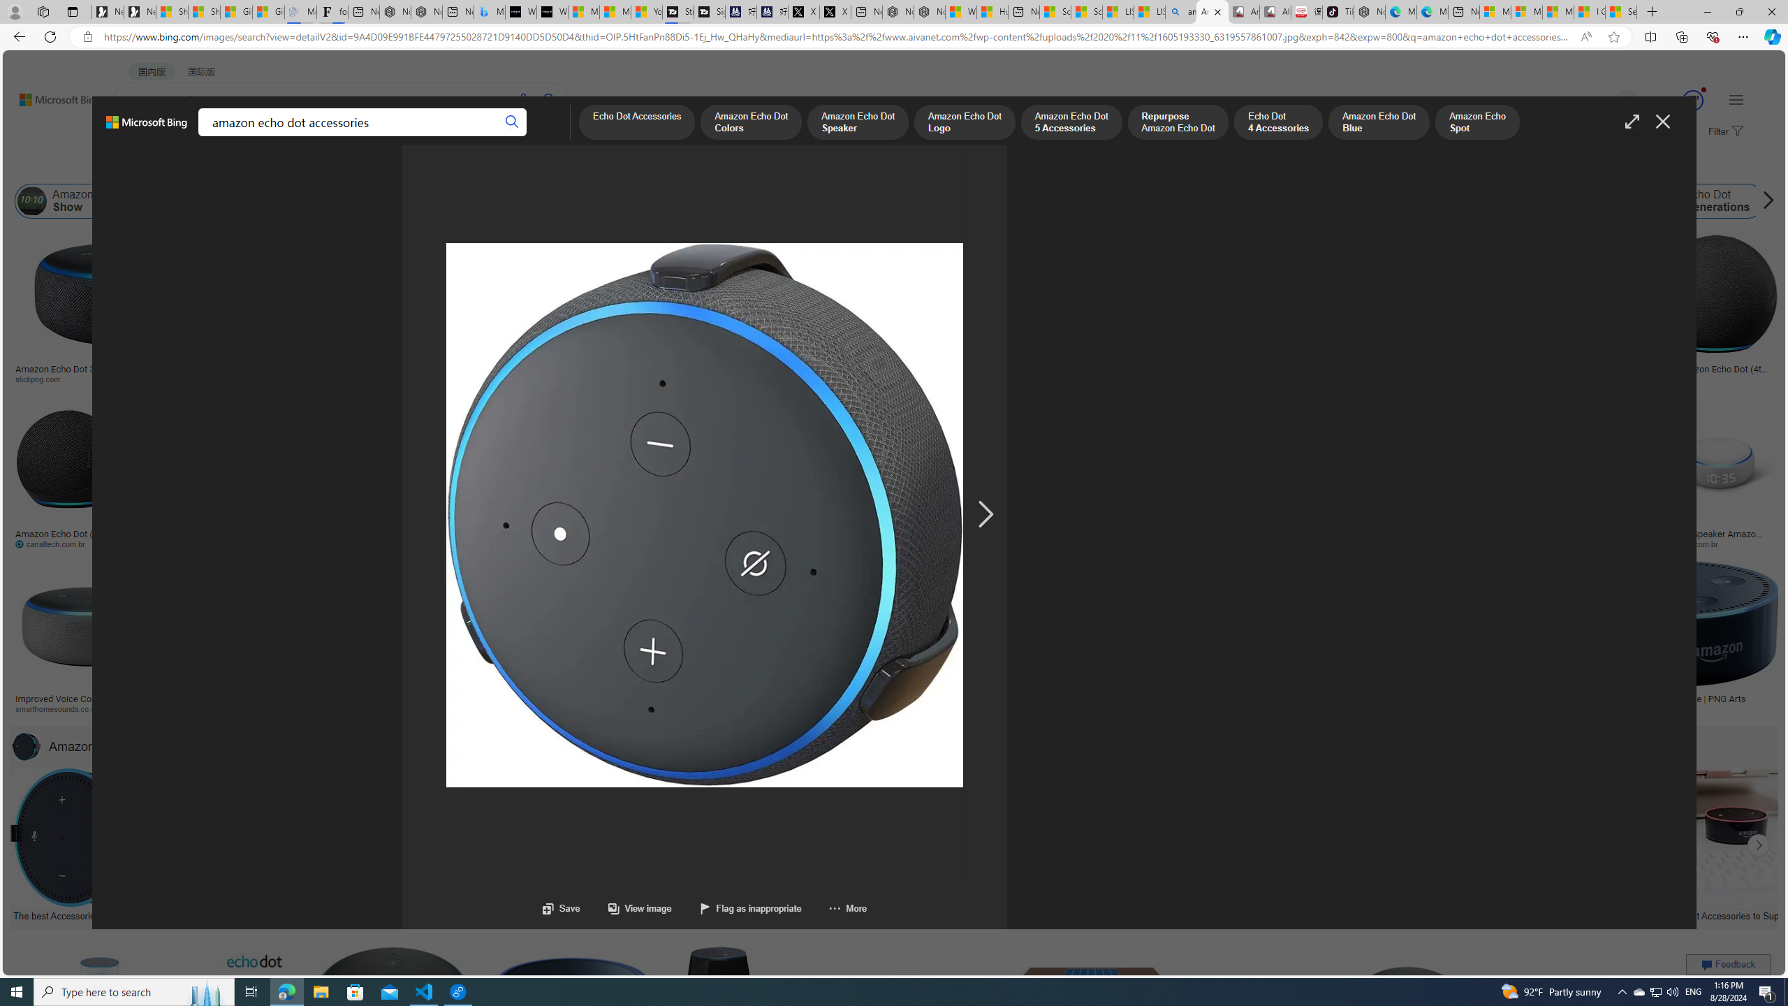 This screenshot has width=1788, height=1006. Describe the element at coordinates (626, 908) in the screenshot. I see `View image` at that location.